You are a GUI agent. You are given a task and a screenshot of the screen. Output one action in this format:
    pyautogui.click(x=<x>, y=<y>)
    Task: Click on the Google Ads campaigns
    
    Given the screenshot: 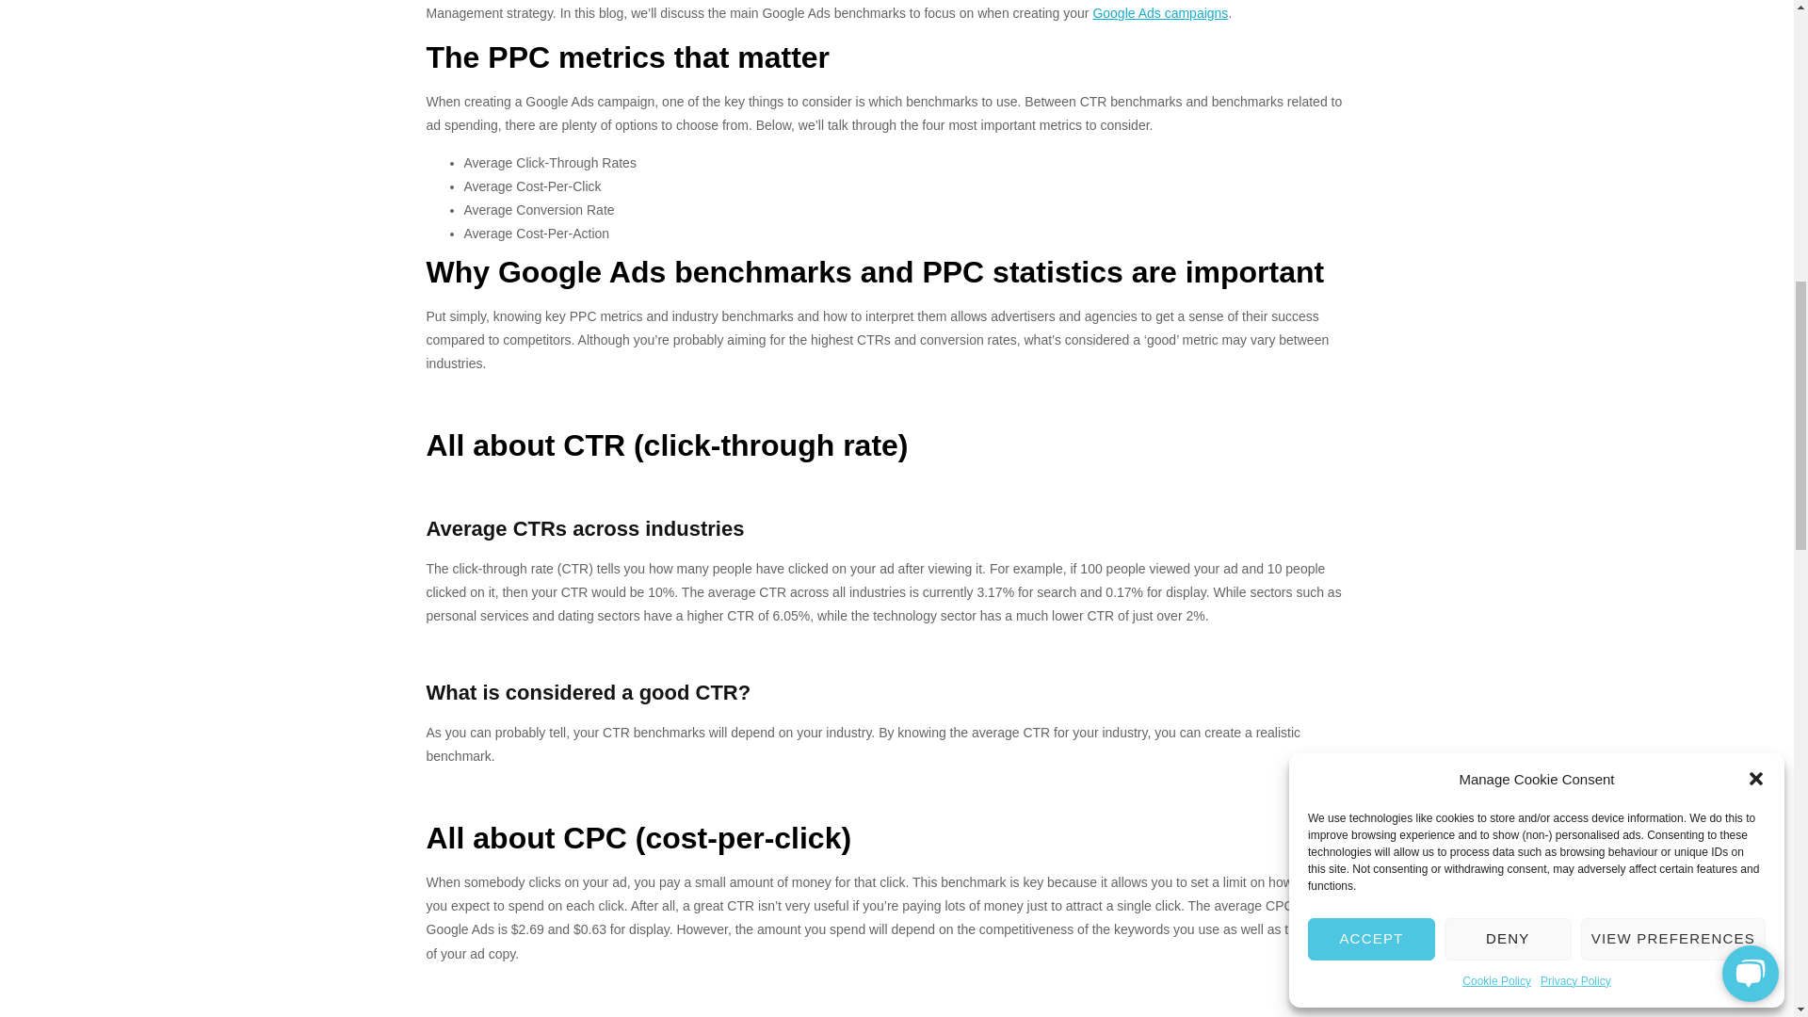 What is the action you would take?
    pyautogui.click(x=1159, y=13)
    